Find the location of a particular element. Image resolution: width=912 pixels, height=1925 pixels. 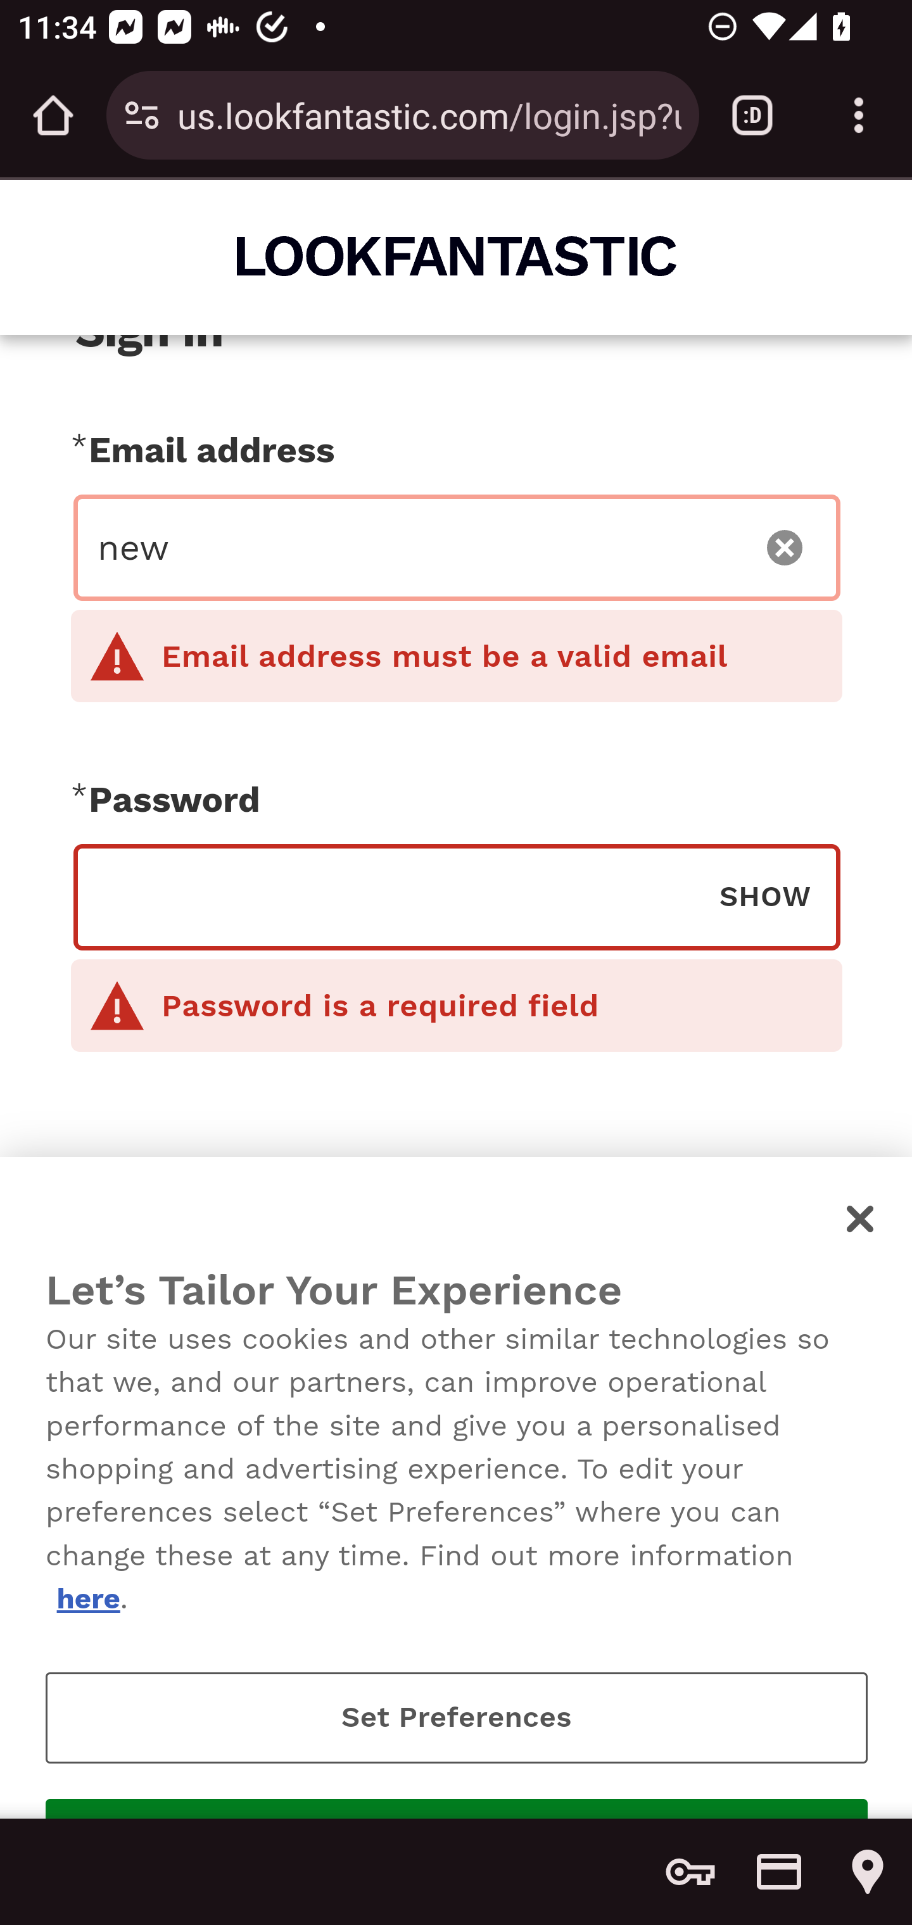

Clear field is located at coordinates (785, 547).